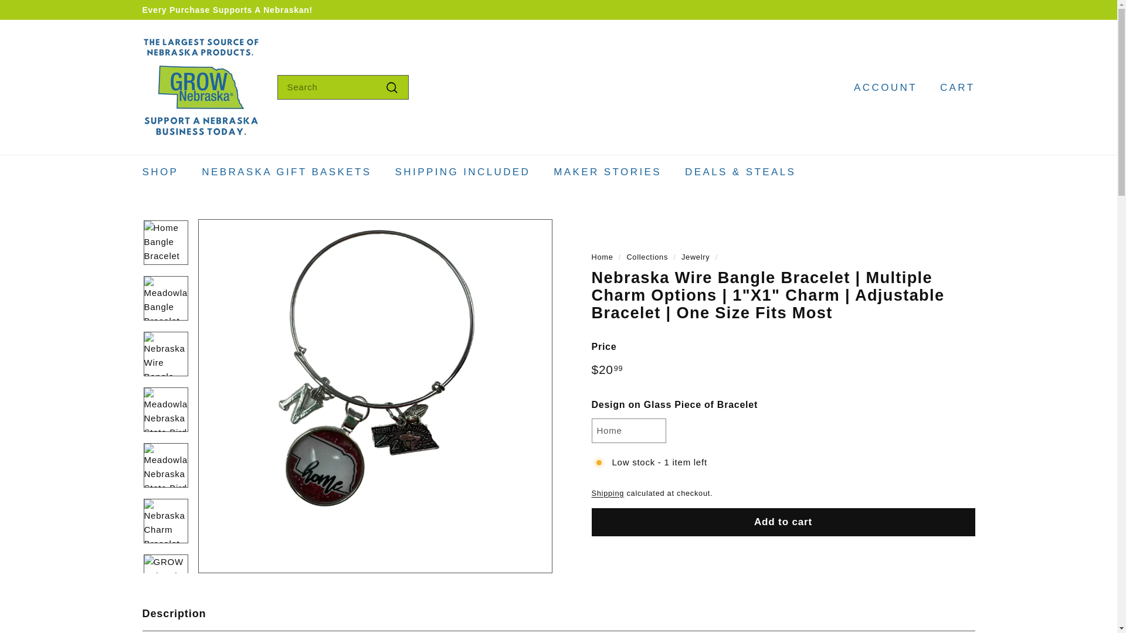  I want to click on Facebook, so click(942, 9).